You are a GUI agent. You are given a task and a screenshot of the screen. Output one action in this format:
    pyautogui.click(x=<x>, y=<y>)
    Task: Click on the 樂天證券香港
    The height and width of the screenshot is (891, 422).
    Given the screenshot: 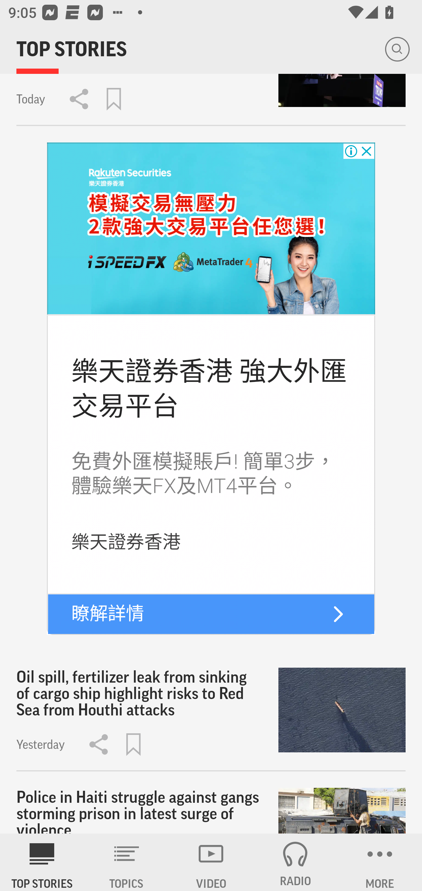 What is the action you would take?
    pyautogui.click(x=125, y=542)
    